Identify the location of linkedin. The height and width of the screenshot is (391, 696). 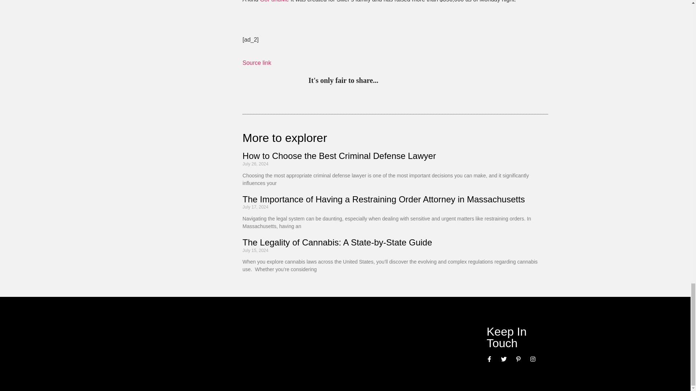
(415, 81).